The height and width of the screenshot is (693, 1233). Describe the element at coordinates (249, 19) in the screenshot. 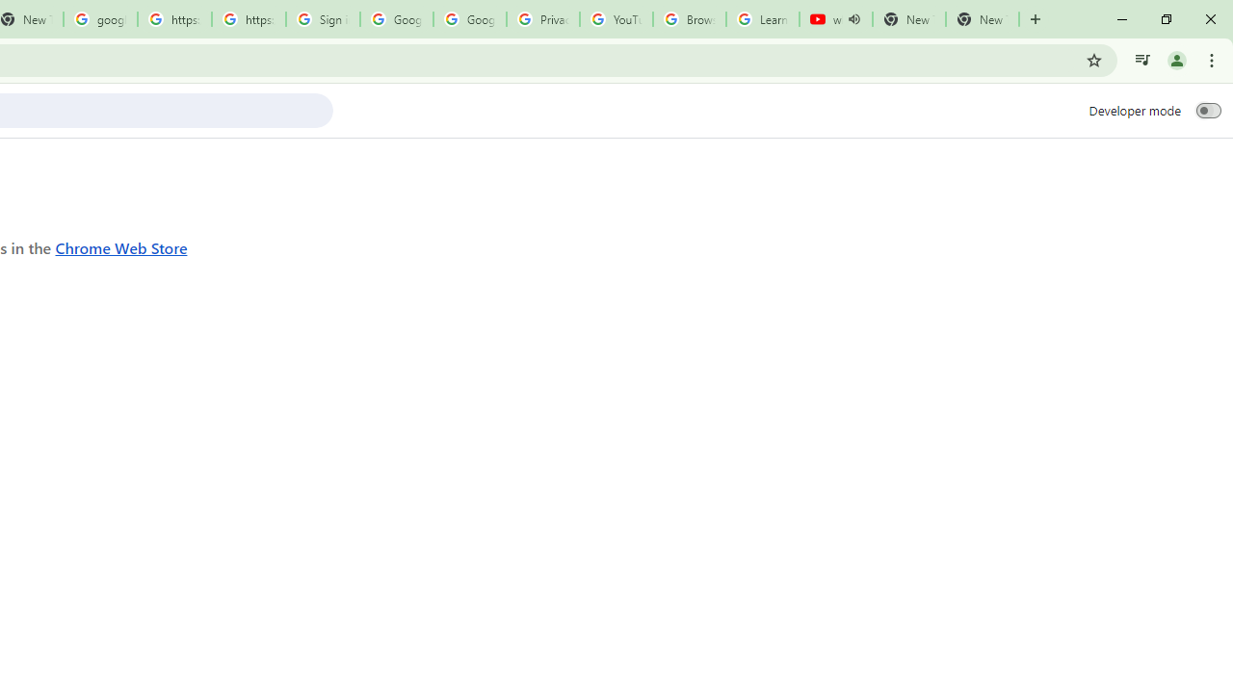

I see `https://scholar.google.com/` at that location.